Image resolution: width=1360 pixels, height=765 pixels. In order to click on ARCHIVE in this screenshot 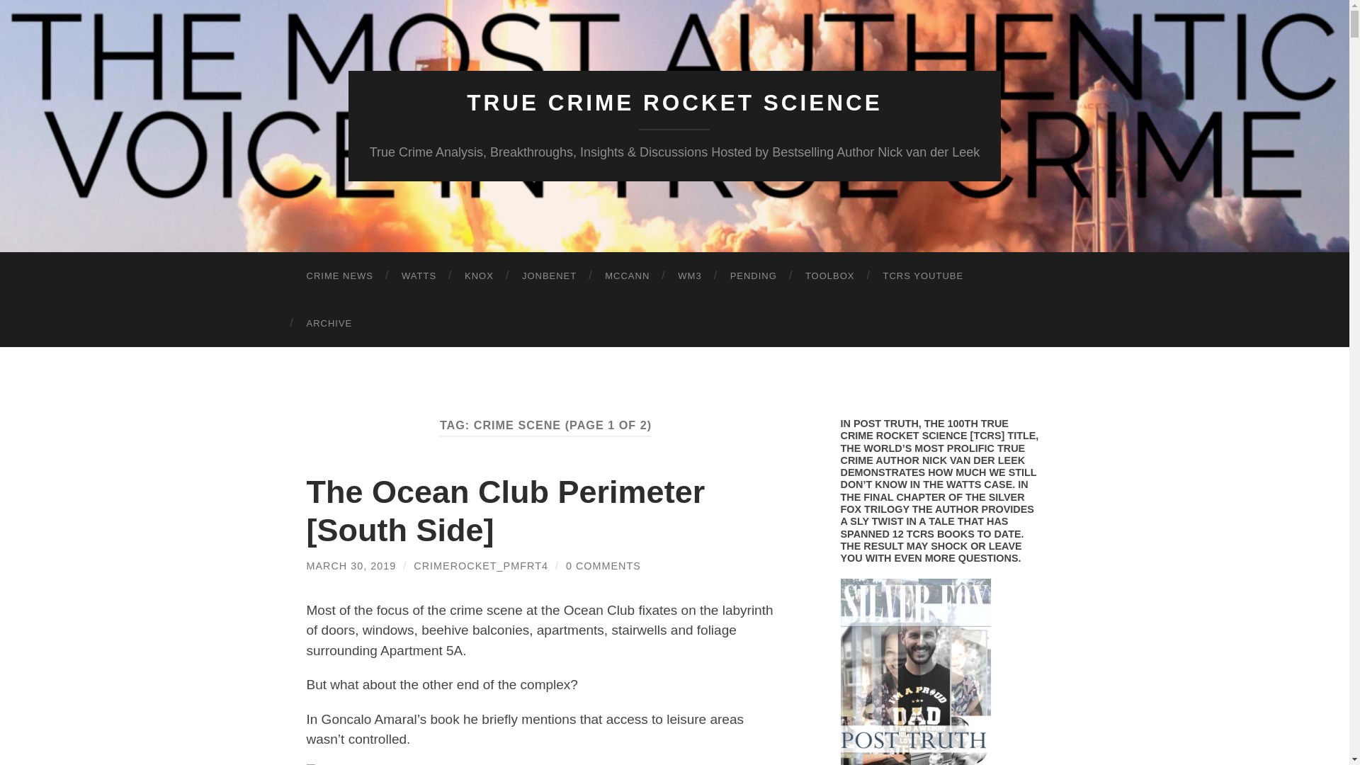, I will do `click(329, 323)`.